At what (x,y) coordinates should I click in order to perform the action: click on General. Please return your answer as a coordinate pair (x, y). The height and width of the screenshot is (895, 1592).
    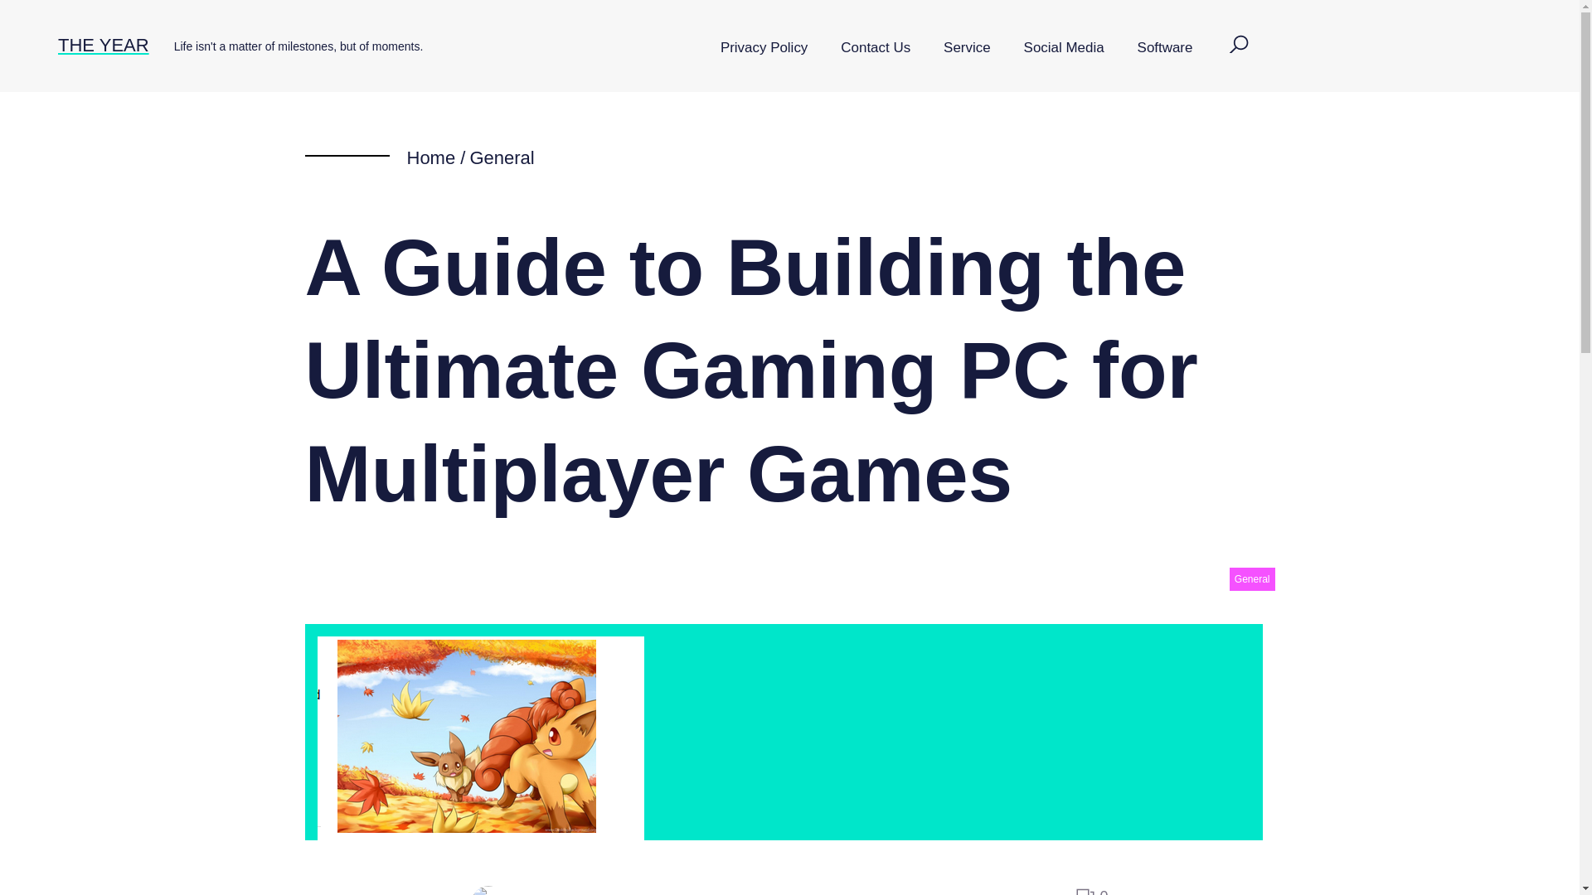
    Looking at the image, I should click on (501, 157).